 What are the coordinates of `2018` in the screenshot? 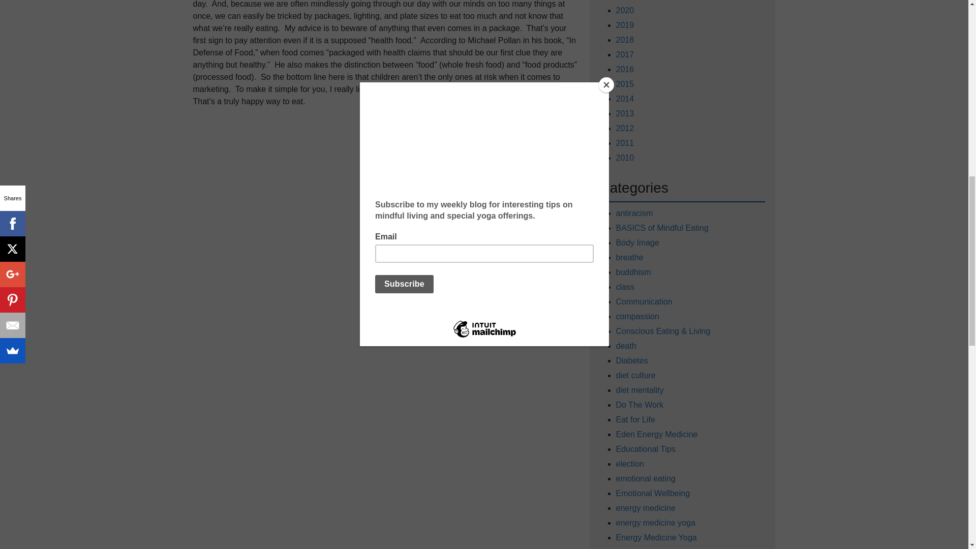 It's located at (625, 40).